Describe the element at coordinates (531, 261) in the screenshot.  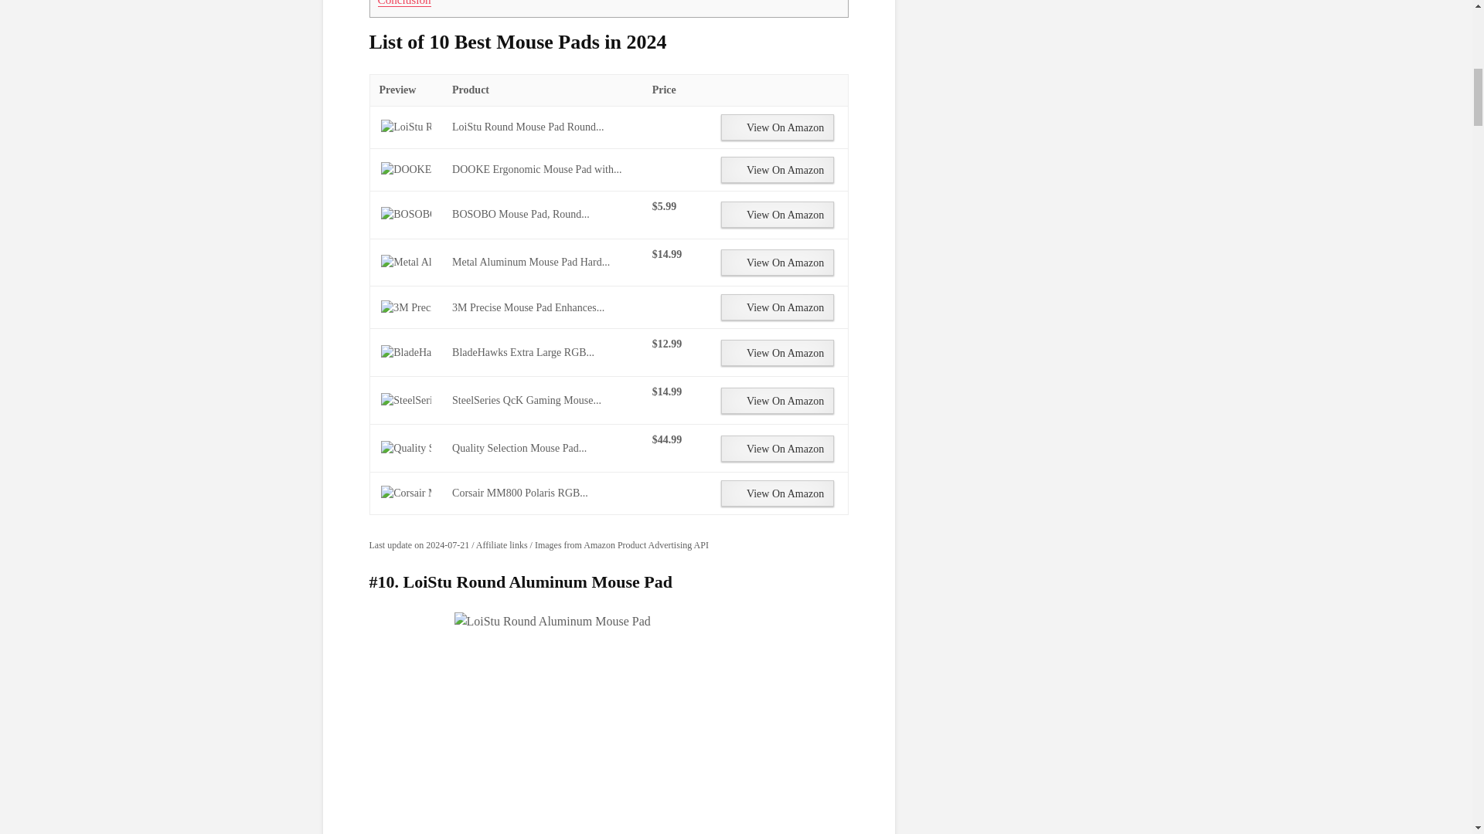
I see `Metal Aluminum Mouse Pad Hard...` at that location.